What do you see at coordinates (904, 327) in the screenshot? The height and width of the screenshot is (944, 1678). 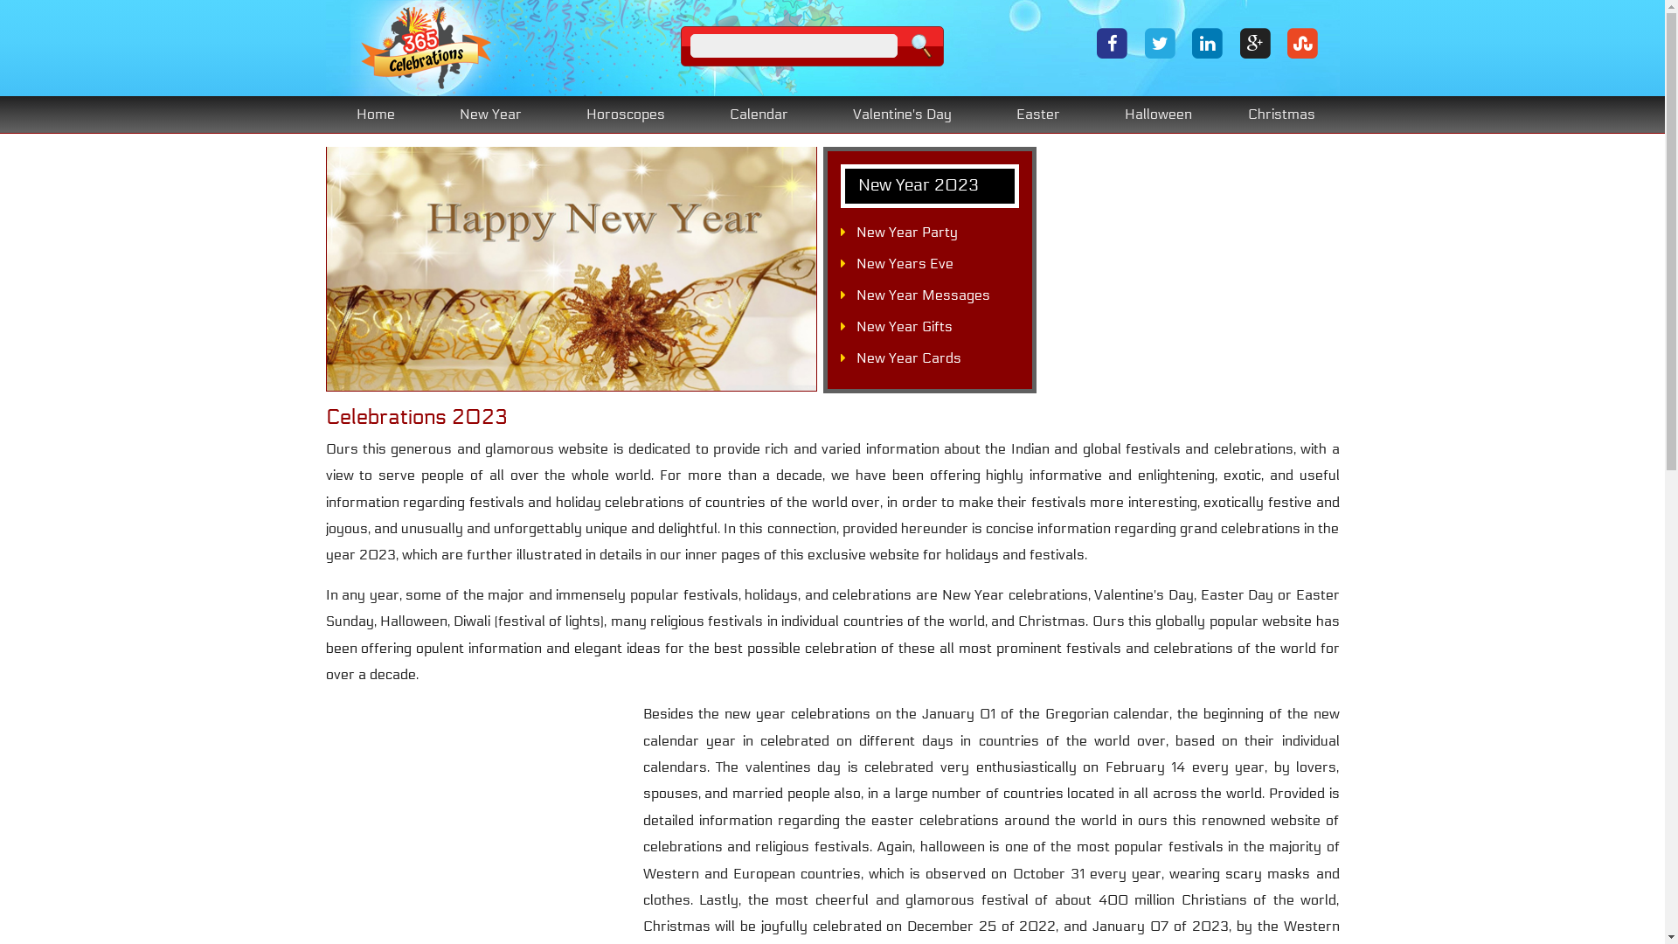 I see `New Year Gifts` at bounding box center [904, 327].